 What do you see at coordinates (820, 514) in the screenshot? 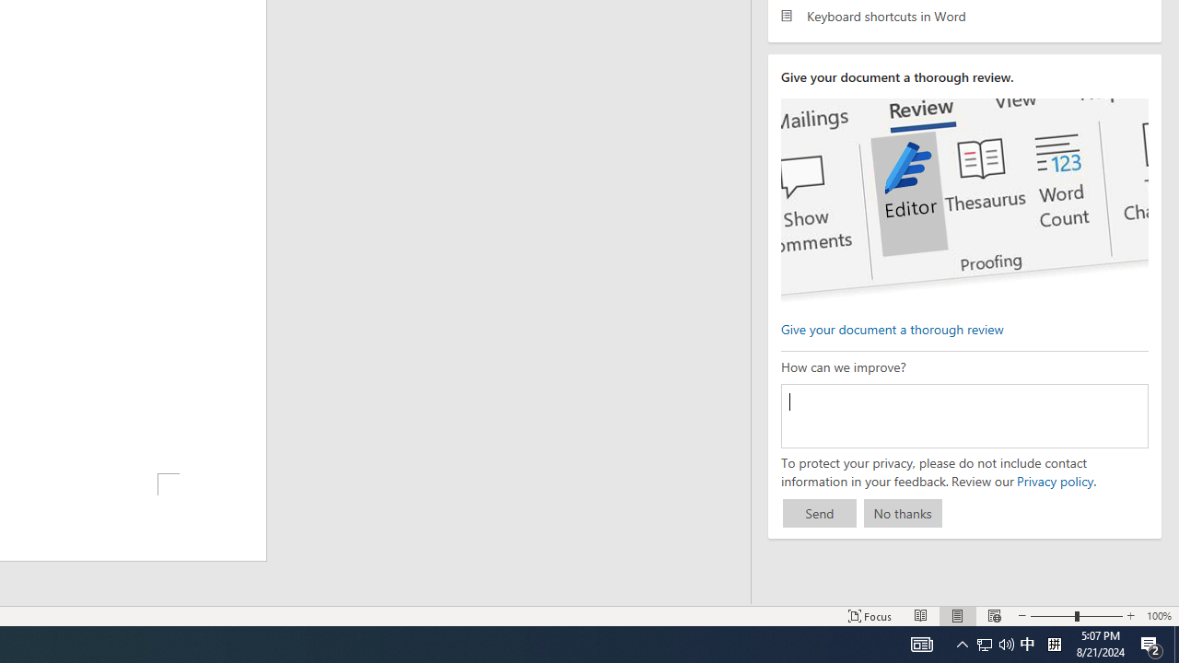
I see `Send` at bounding box center [820, 514].